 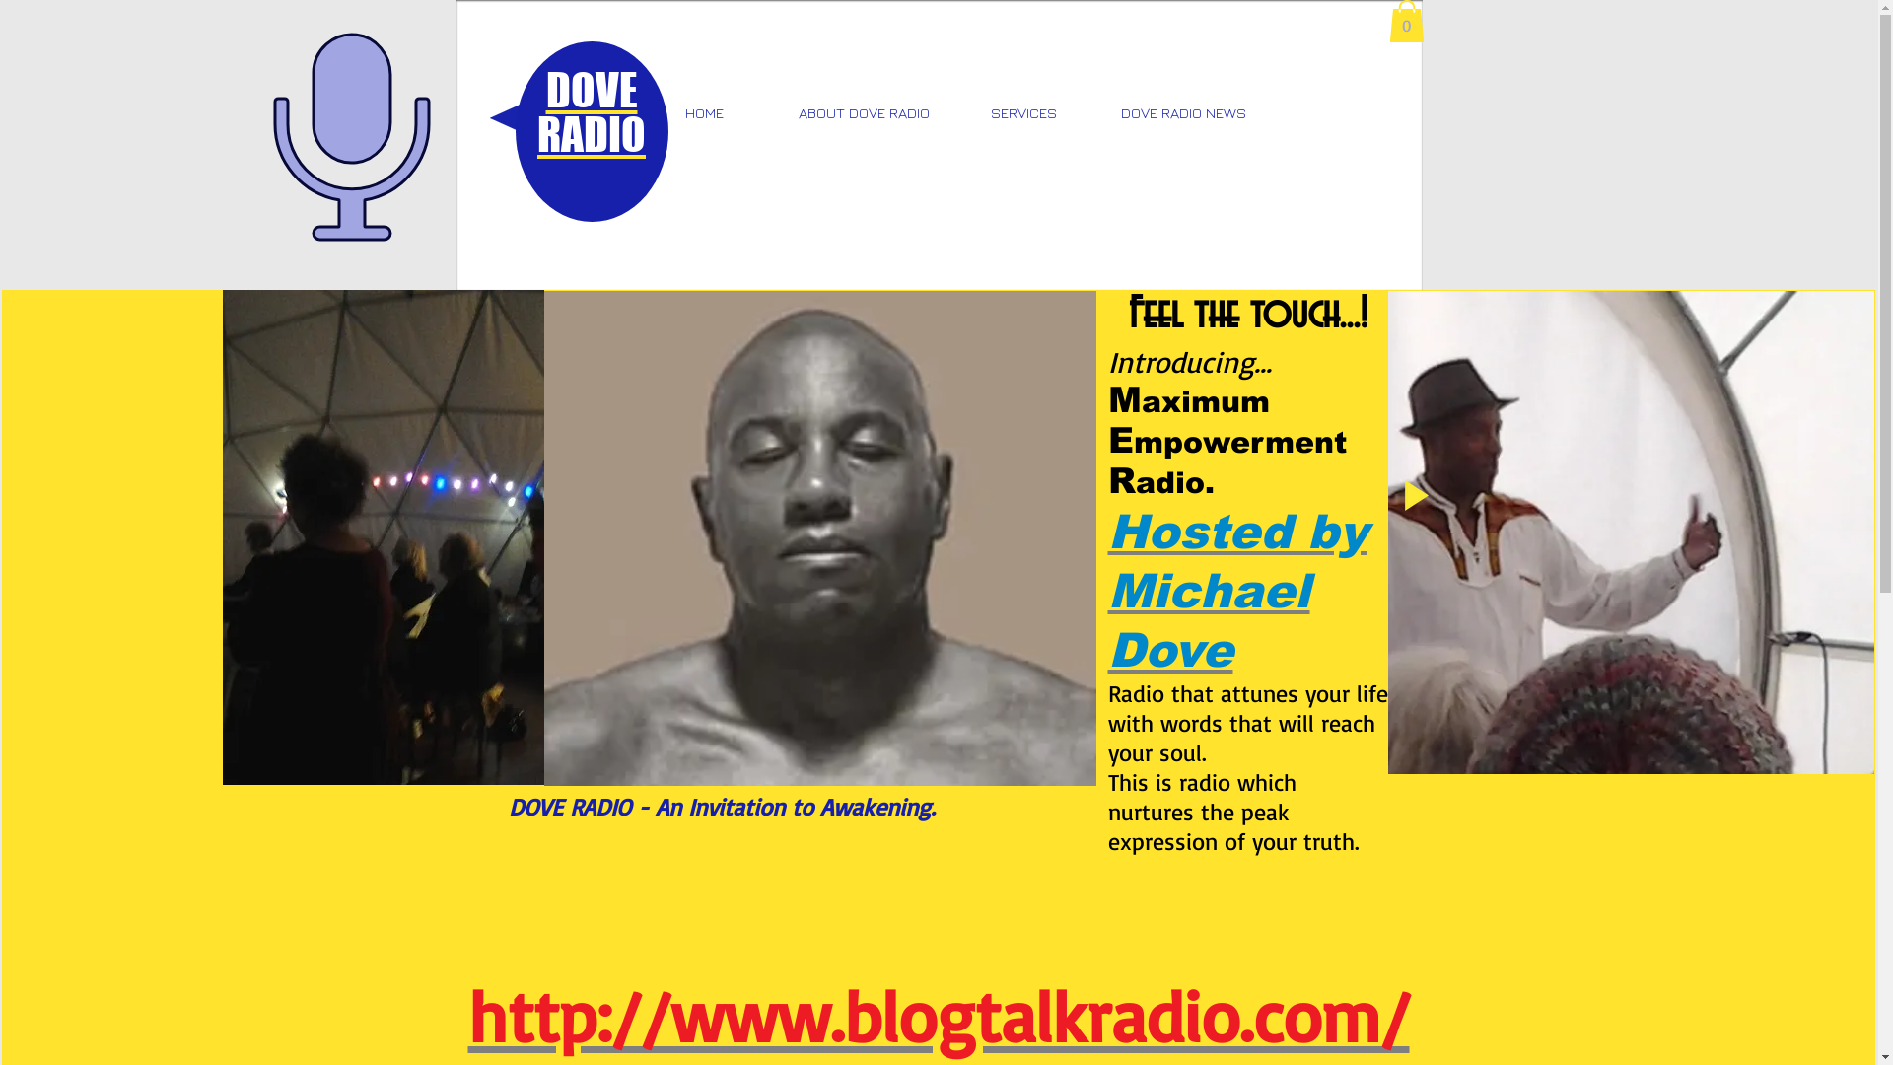 I want to click on RADIO, so click(x=592, y=134).